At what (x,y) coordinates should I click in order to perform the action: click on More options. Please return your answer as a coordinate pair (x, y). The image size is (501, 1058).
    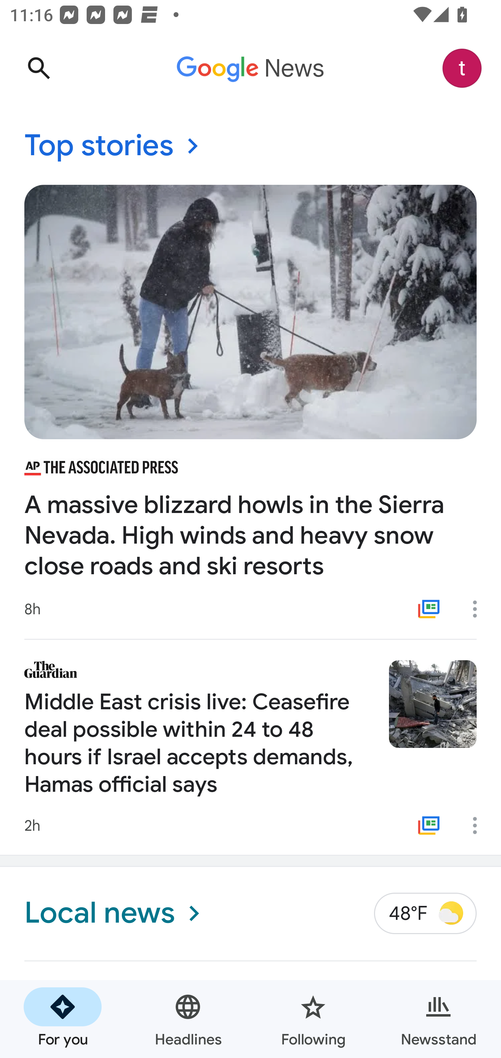
    Looking at the image, I should click on (479, 826).